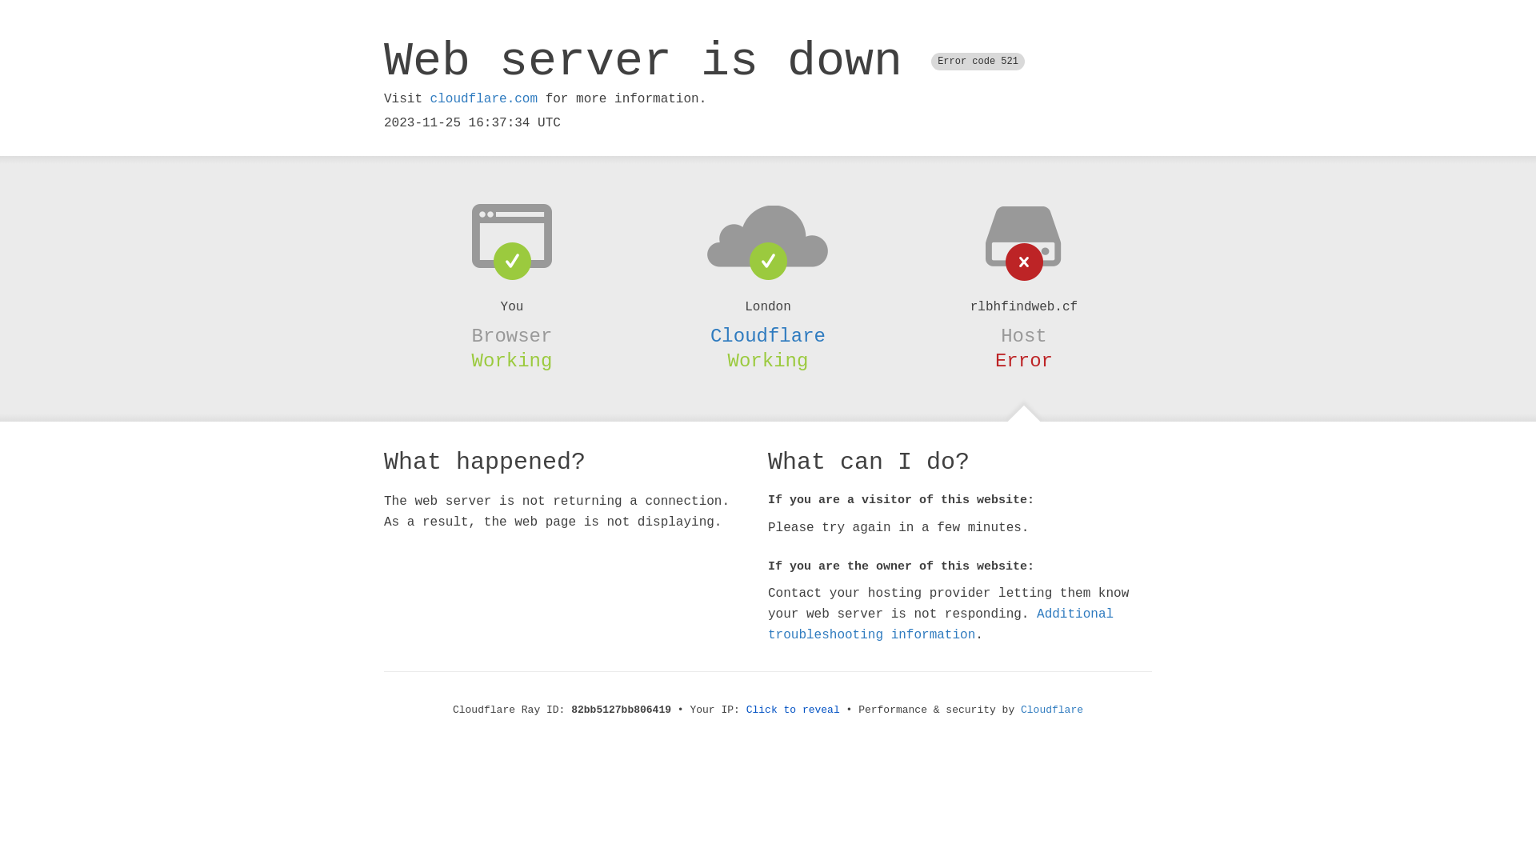  I want to click on Cloudflare, so click(768, 336).